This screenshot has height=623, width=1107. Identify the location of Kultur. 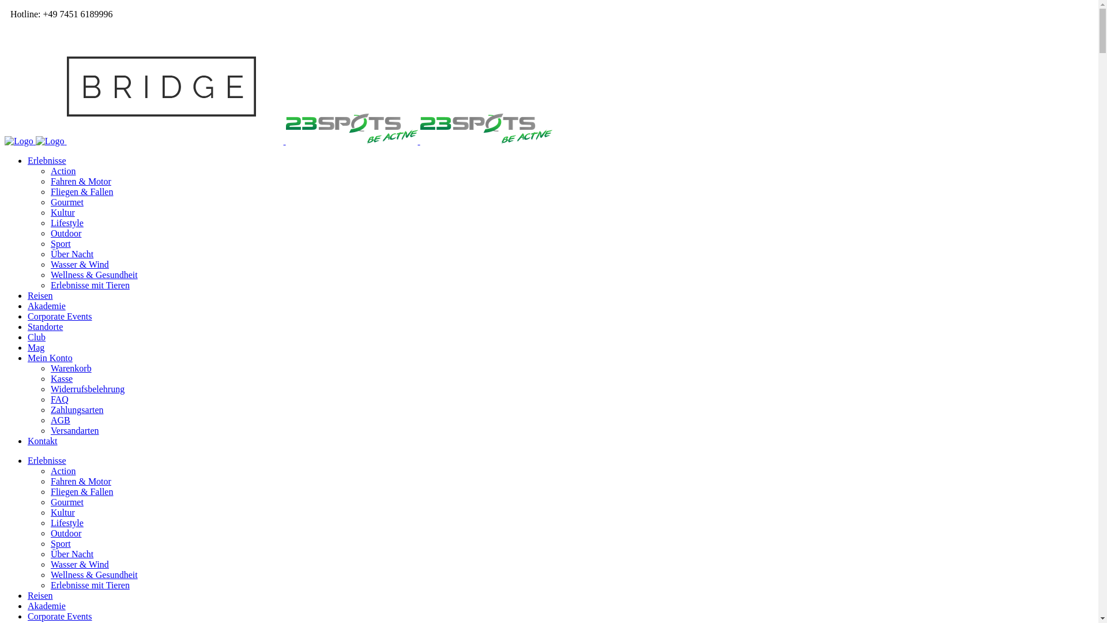
(63, 212).